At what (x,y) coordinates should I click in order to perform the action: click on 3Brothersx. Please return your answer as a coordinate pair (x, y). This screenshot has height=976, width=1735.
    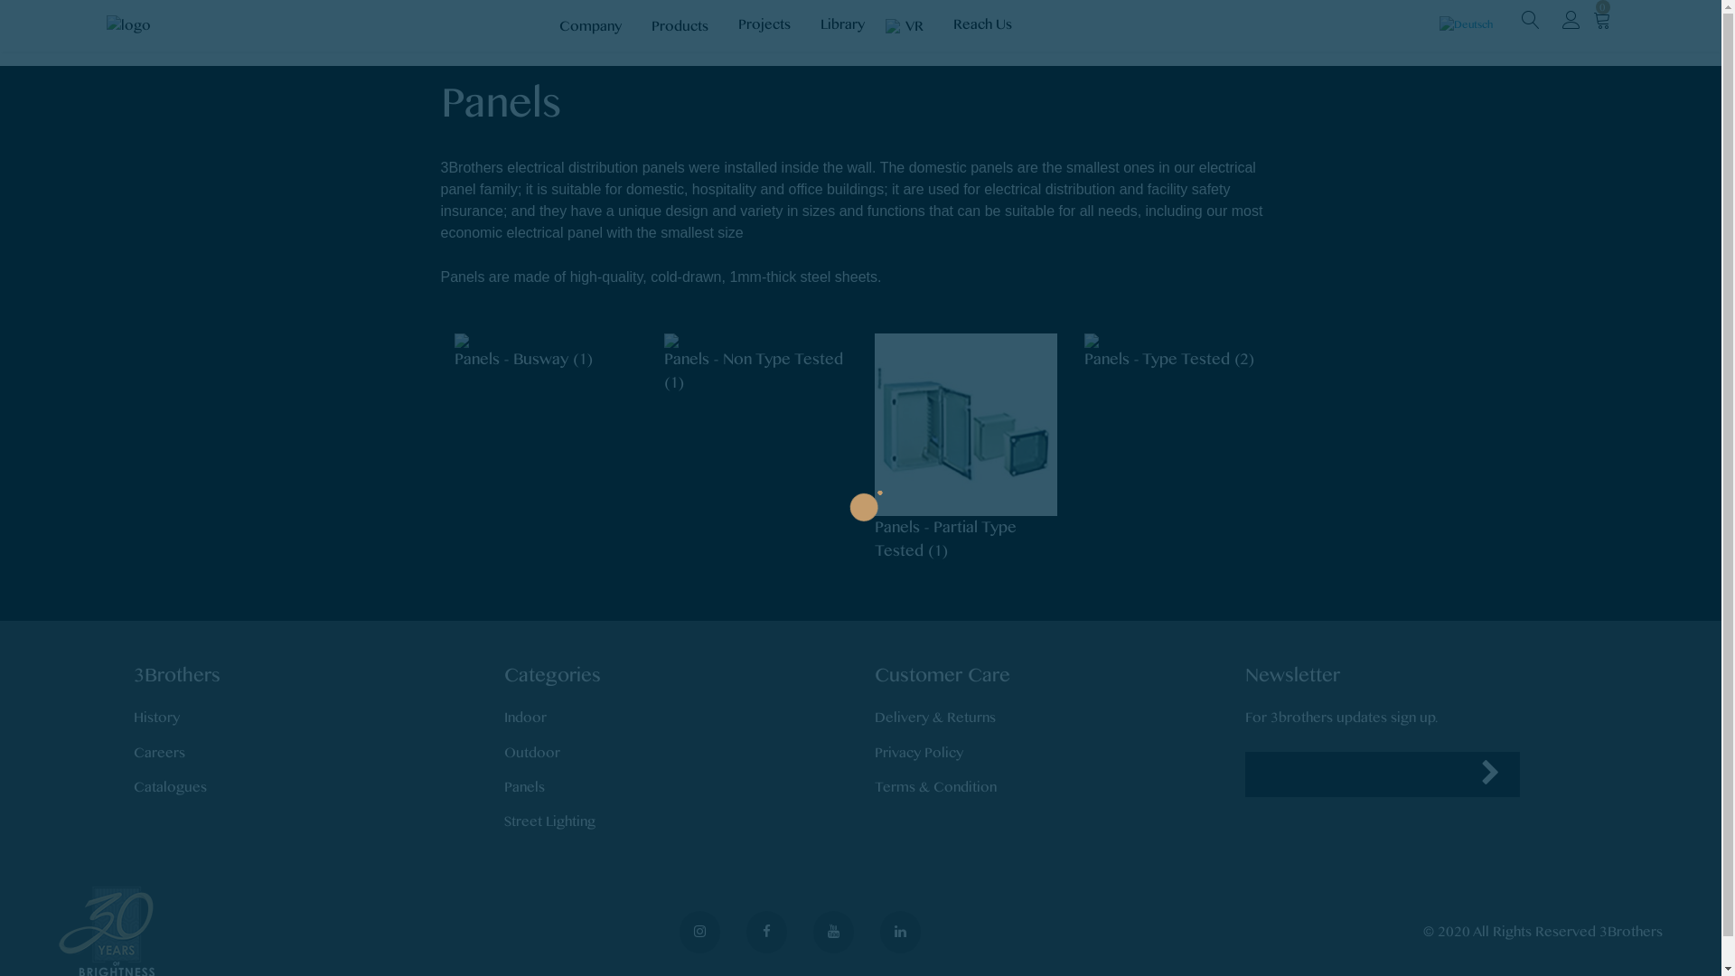
    Looking at the image, I should click on (128, 25).